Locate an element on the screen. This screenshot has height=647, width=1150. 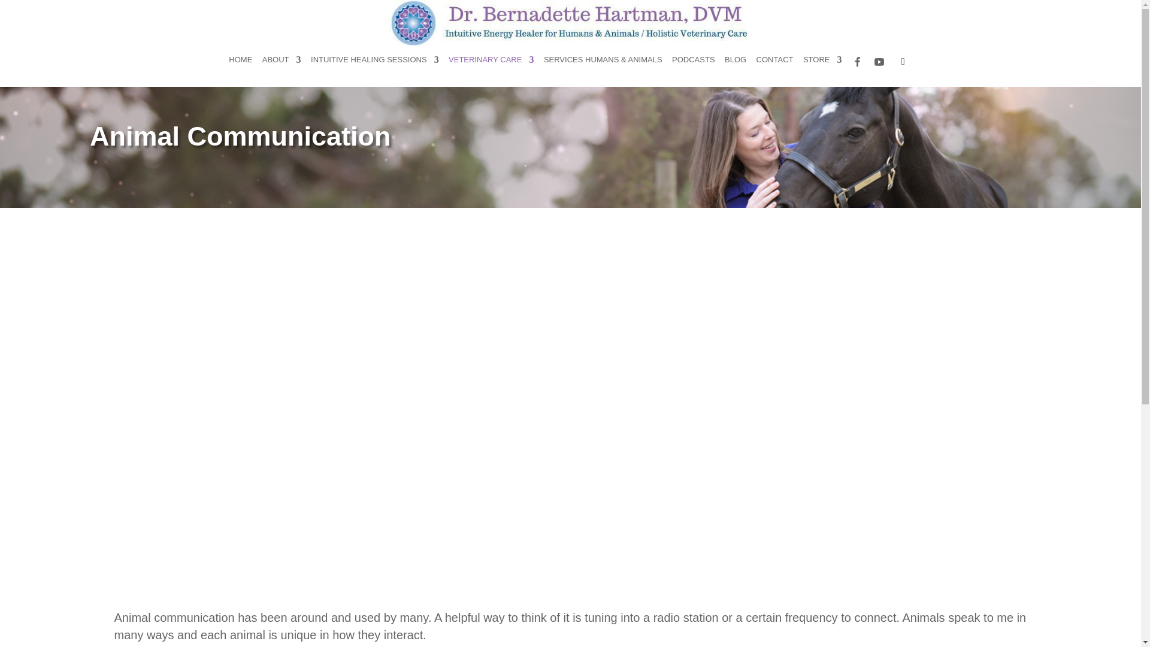
INTUITIVE HEALING SESSIONS is located at coordinates (375, 64).